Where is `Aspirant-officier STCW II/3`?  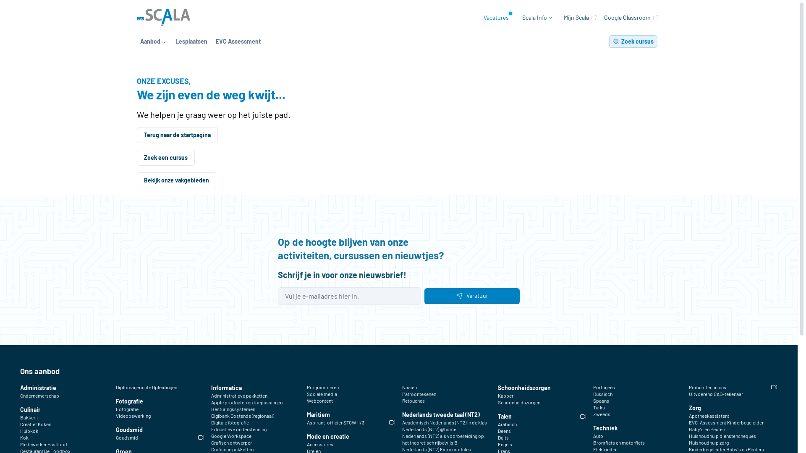 Aspirant-officier STCW II/3 is located at coordinates (335, 422).